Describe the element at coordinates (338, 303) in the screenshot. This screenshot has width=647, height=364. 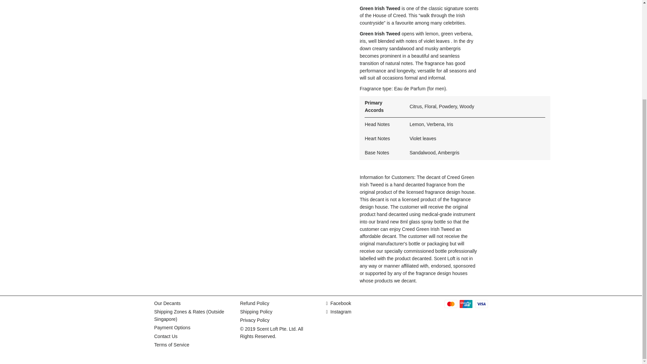
I see `Facebook` at that location.